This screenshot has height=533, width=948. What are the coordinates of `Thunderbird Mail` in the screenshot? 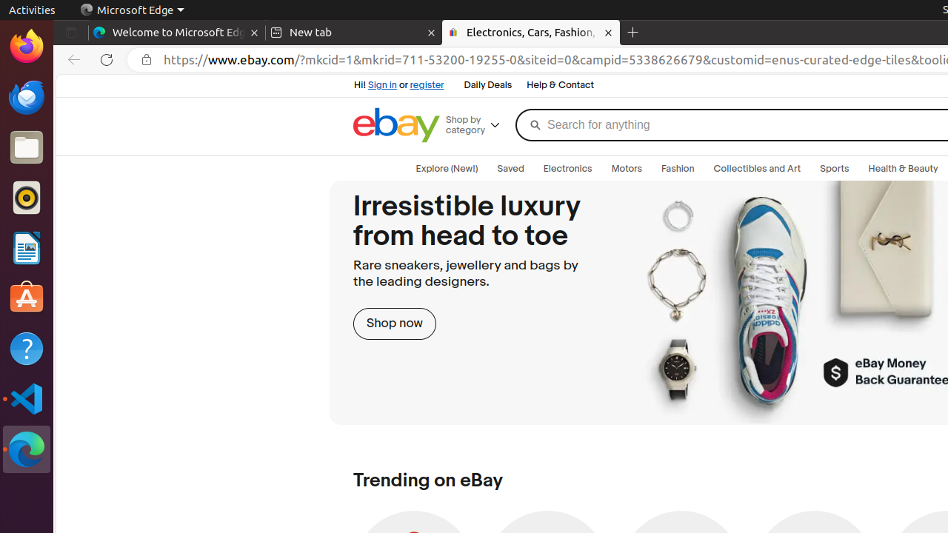 It's located at (27, 97).